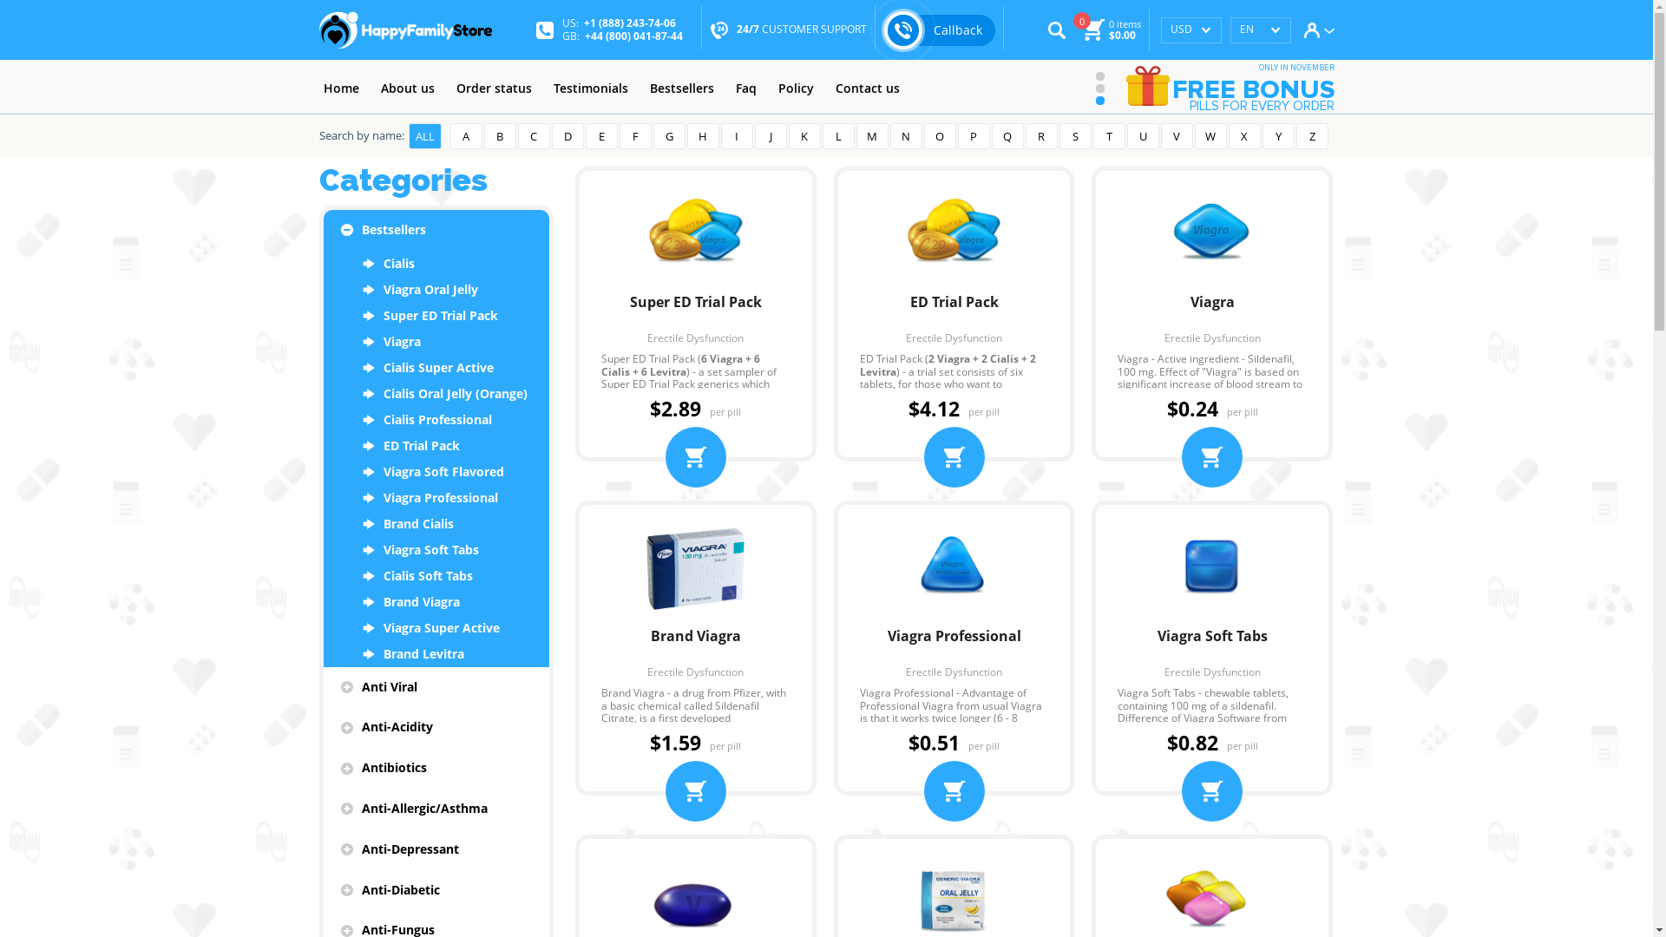  What do you see at coordinates (803, 136) in the screenshot?
I see `K` at bounding box center [803, 136].